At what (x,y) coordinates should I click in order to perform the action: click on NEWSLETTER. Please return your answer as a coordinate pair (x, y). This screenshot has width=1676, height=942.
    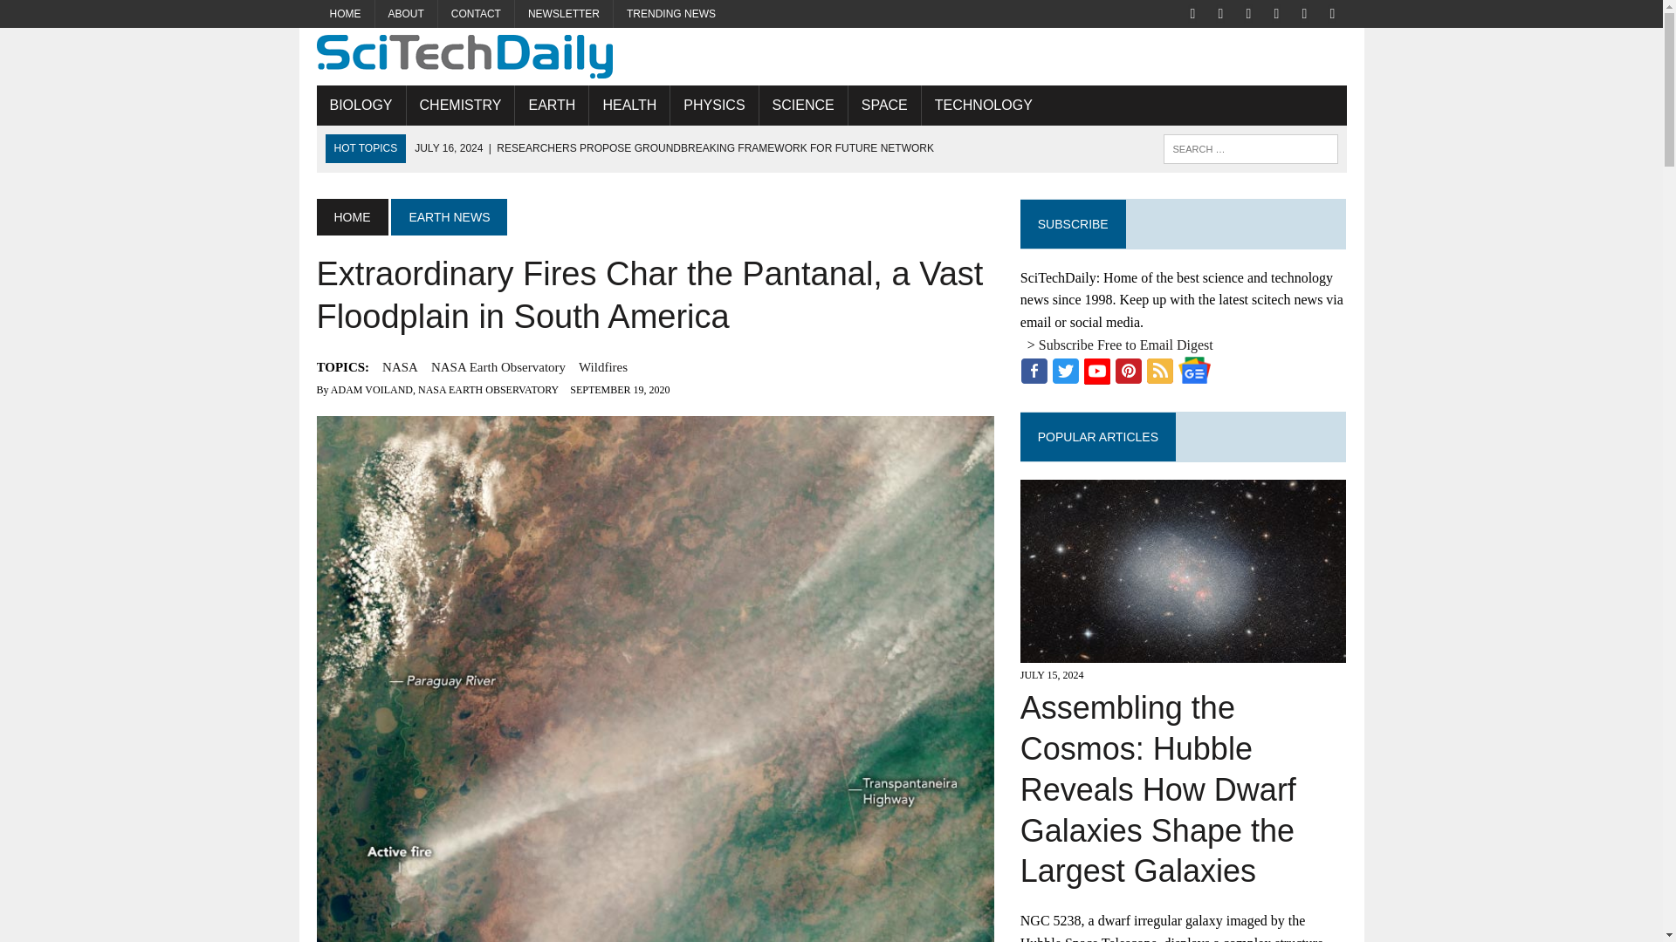
    Looking at the image, I should click on (564, 14).